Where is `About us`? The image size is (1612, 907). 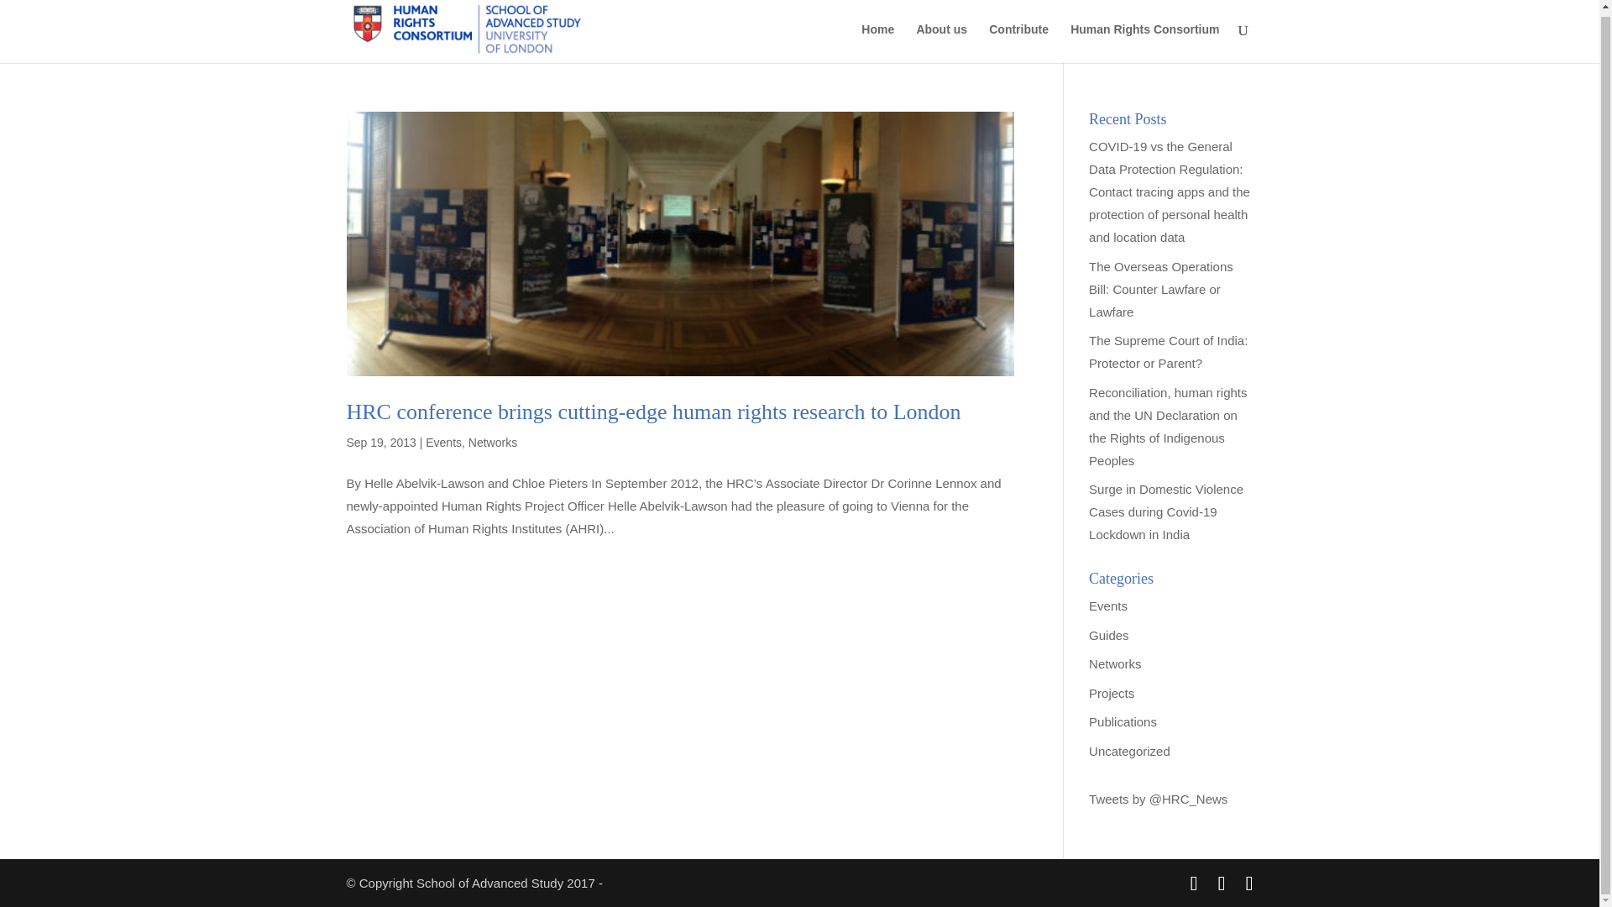 About us is located at coordinates (941, 43).